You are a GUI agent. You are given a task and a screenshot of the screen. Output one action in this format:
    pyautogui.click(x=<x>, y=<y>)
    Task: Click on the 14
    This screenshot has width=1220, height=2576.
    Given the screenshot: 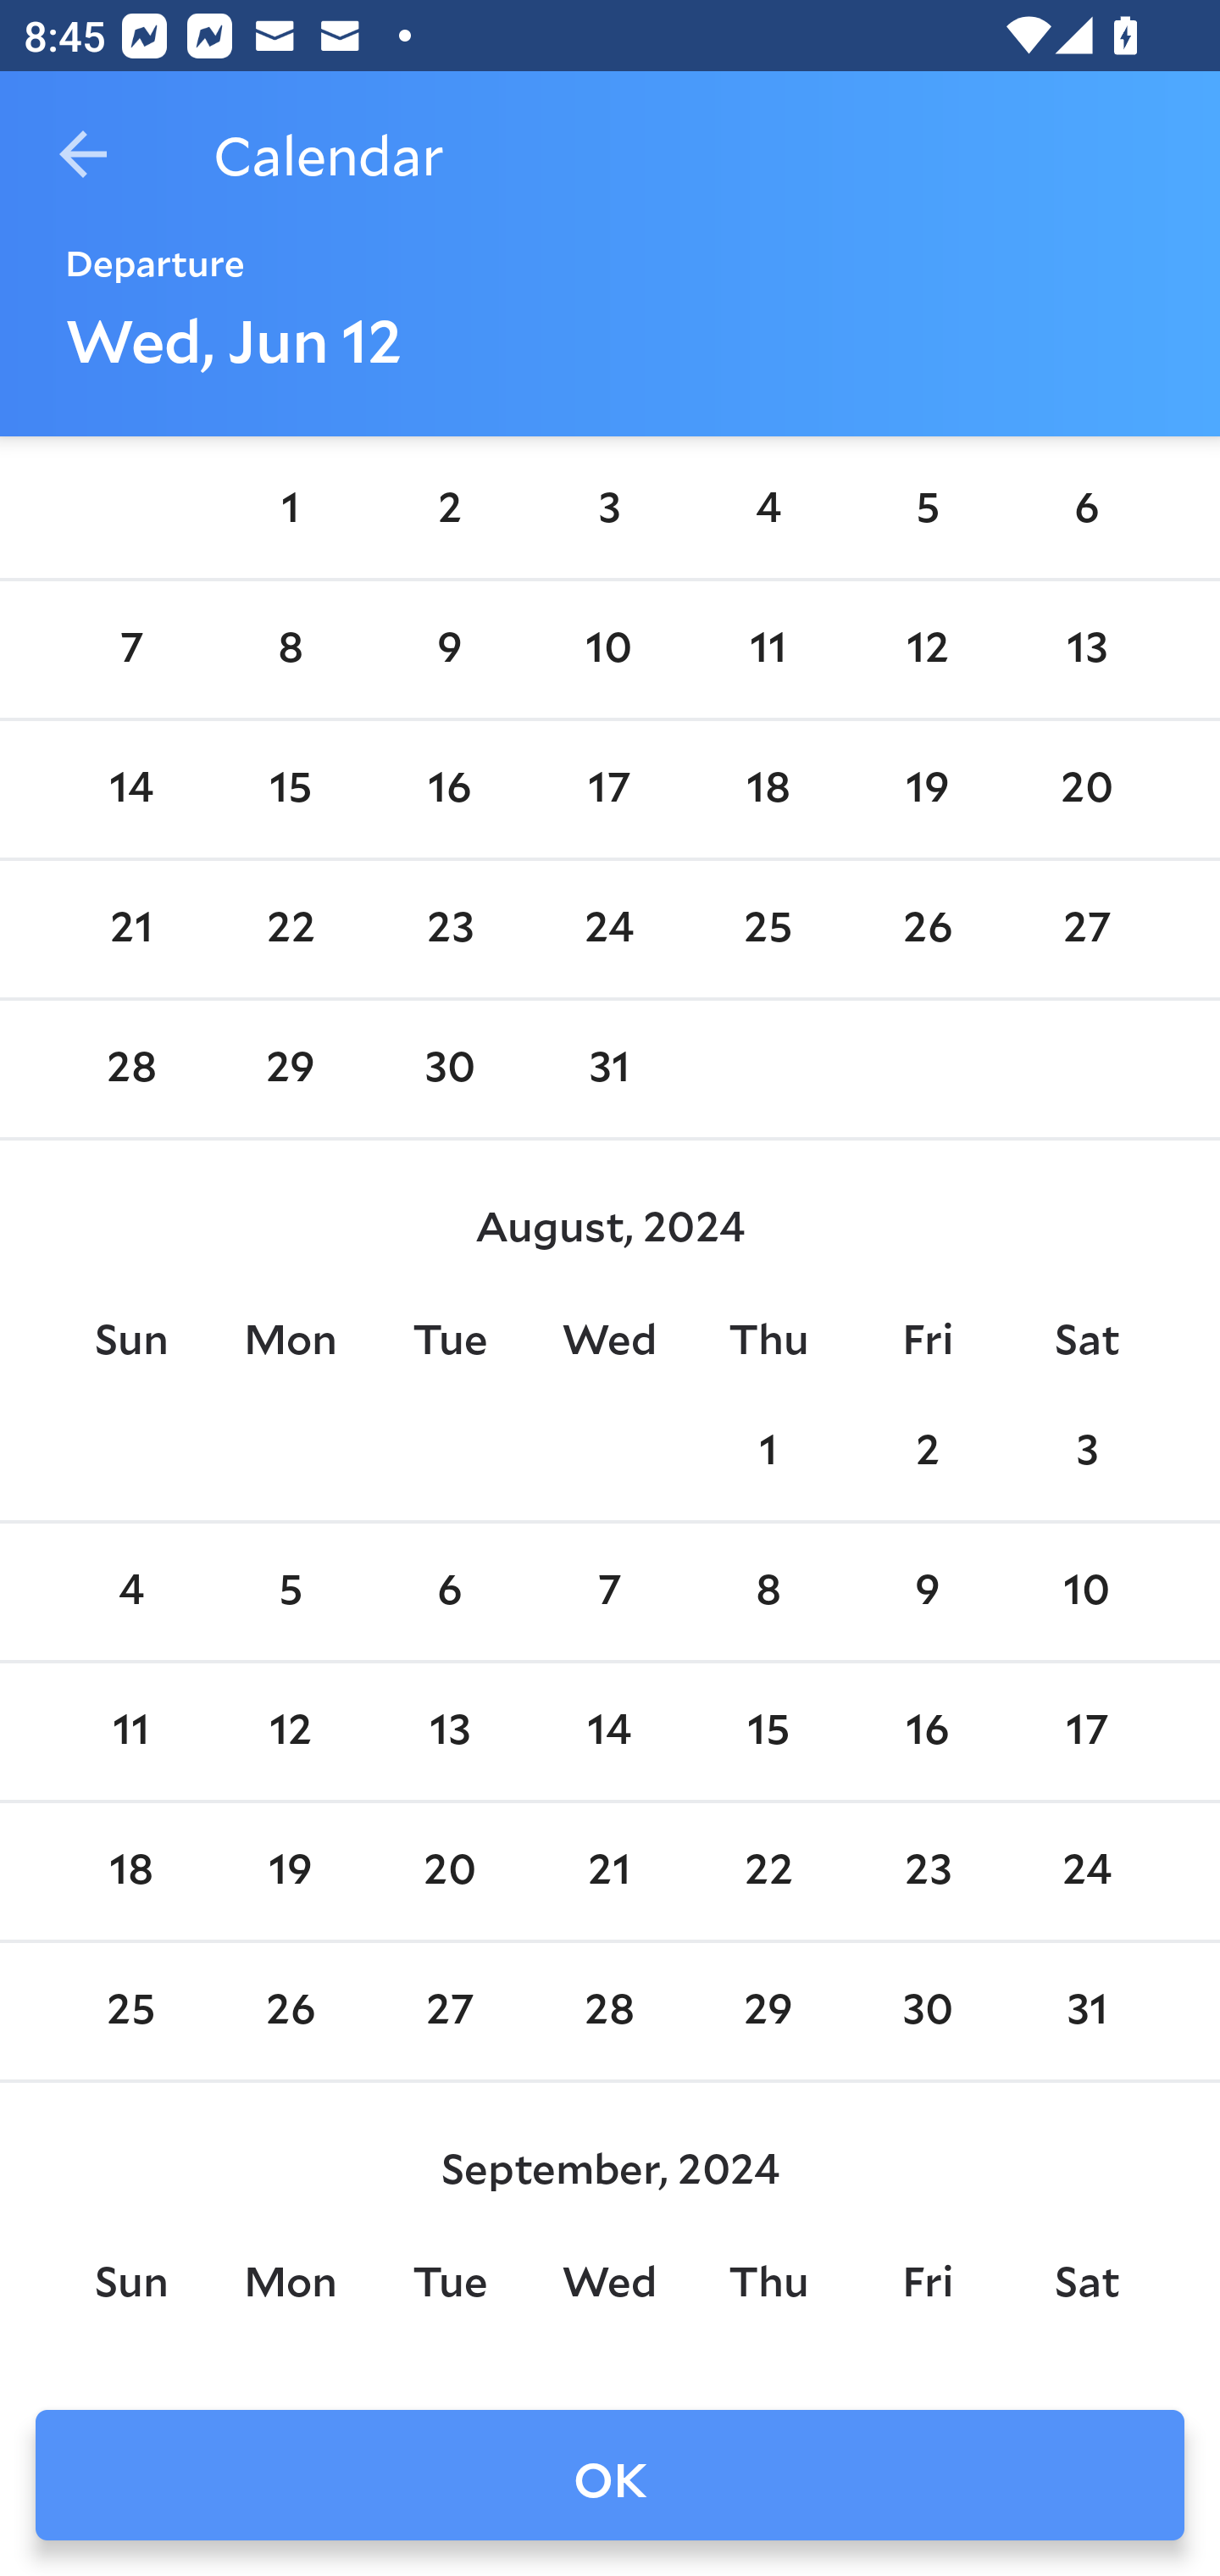 What is the action you would take?
    pyautogui.click(x=130, y=791)
    